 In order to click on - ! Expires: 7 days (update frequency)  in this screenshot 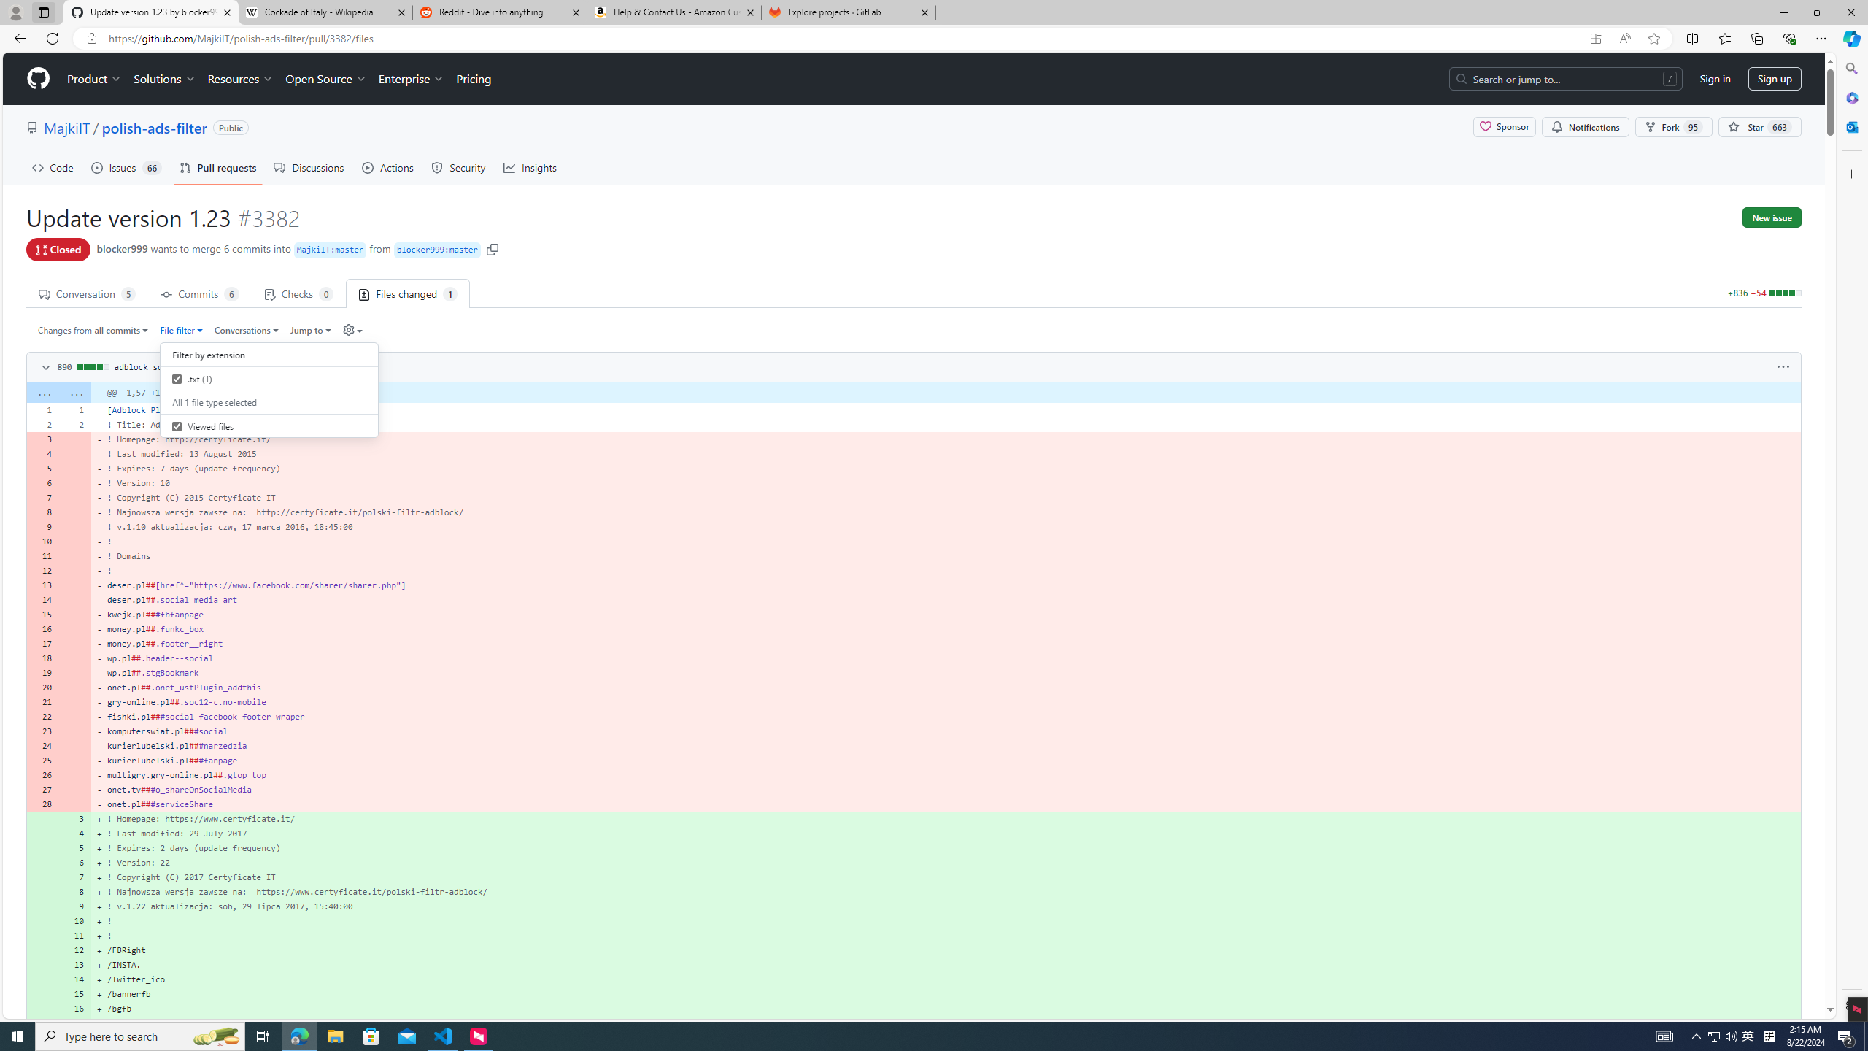, I will do `click(946, 469)`.